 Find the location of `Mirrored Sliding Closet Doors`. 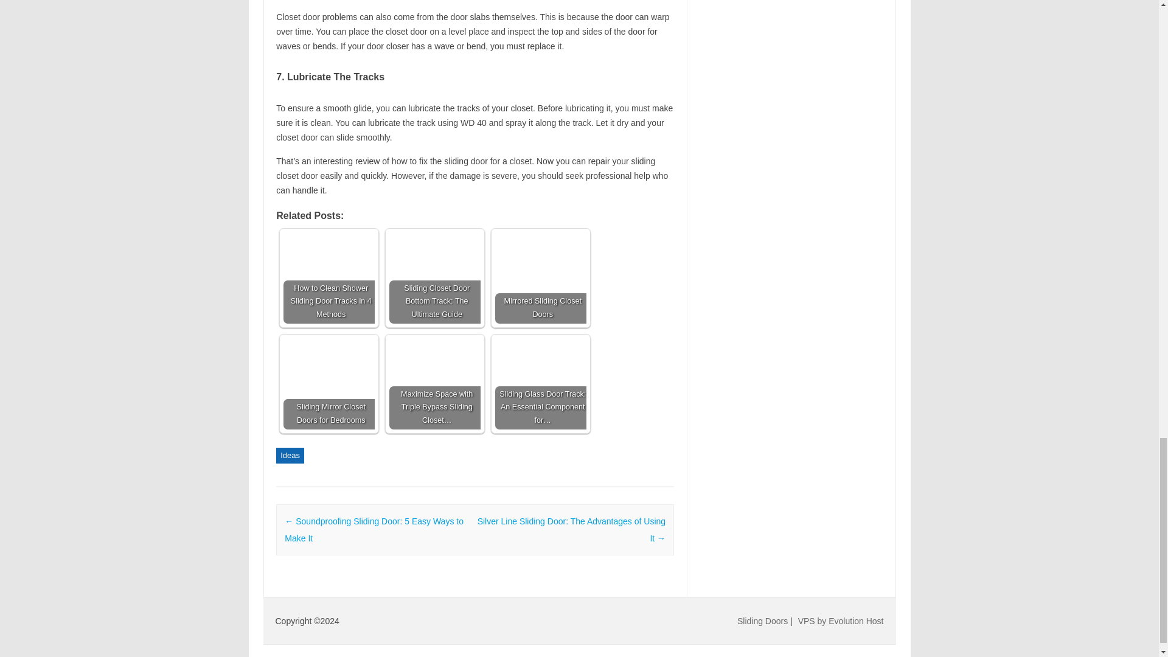

Mirrored Sliding Closet Doors is located at coordinates (540, 278).